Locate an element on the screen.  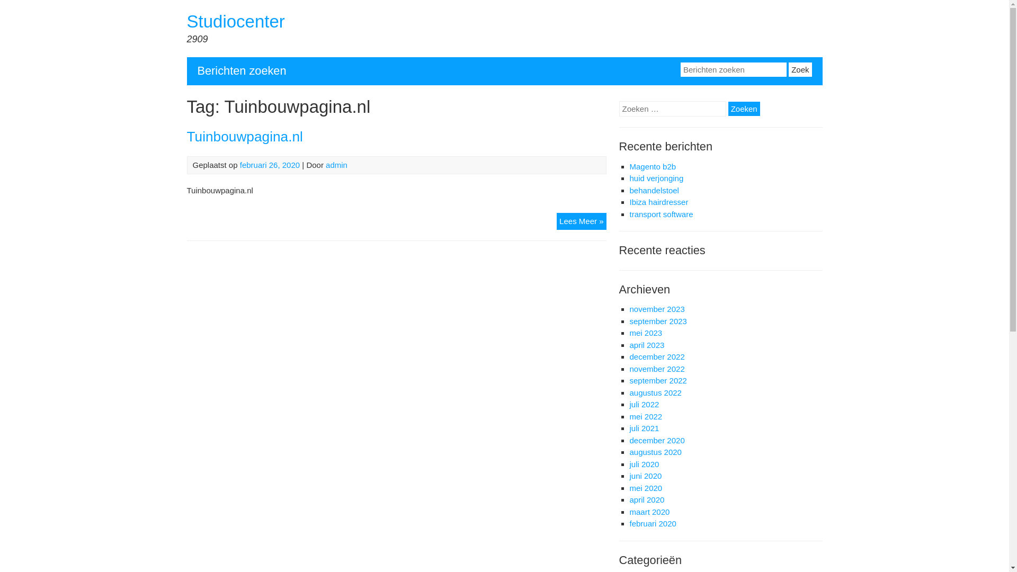
juli 2022 is located at coordinates (644, 405).